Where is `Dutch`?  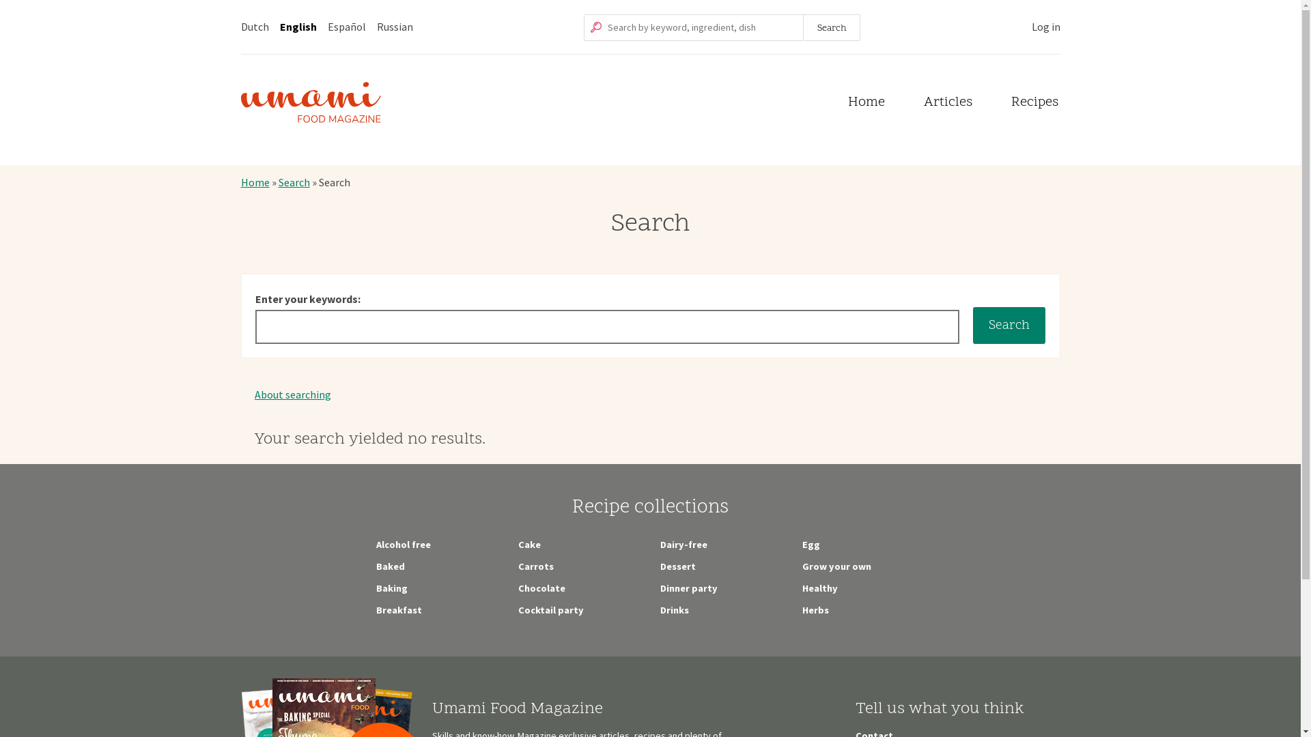
Dutch is located at coordinates (254, 27).